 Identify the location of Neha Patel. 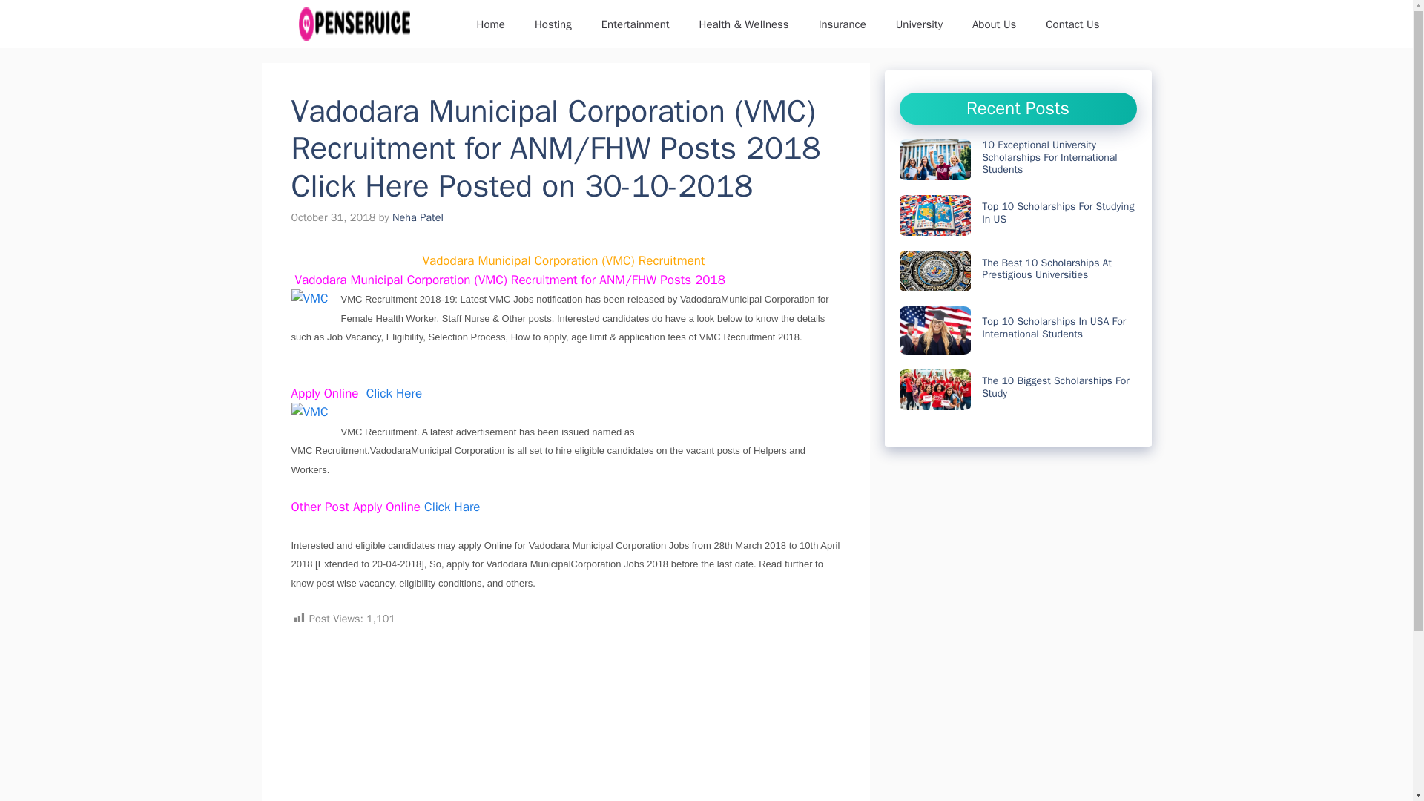
(418, 217).